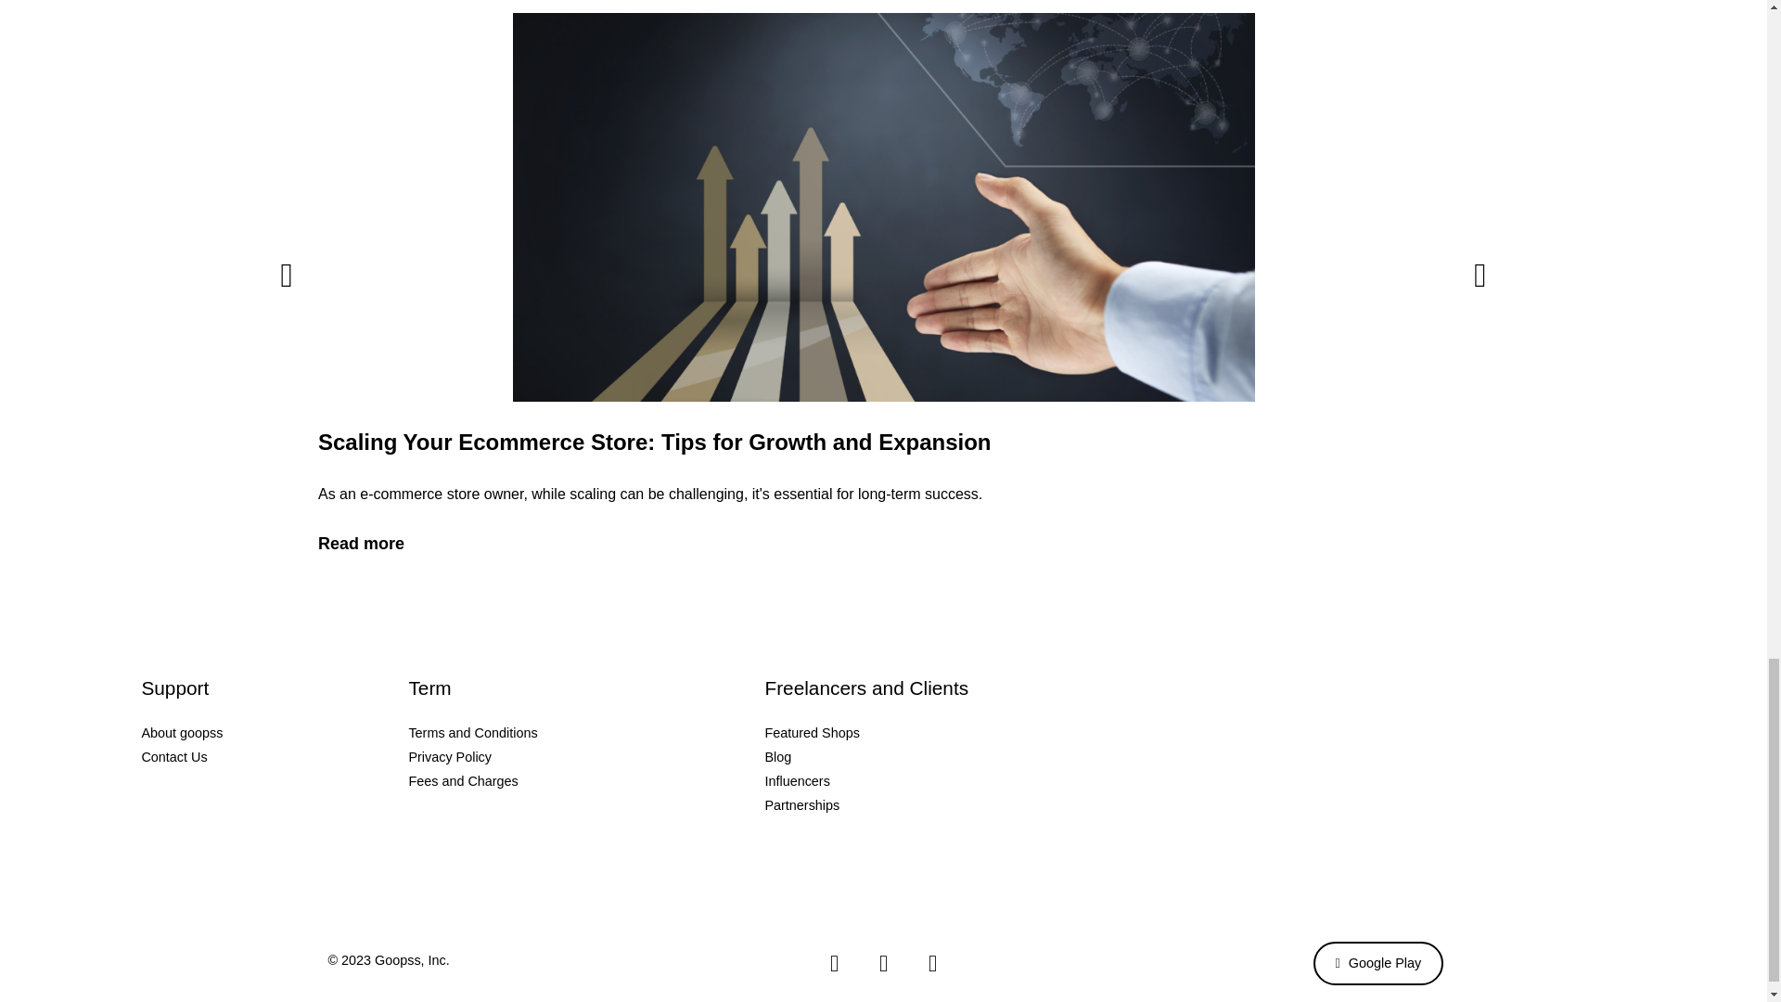 The image size is (1781, 1002). I want to click on Read more, so click(360, 544).